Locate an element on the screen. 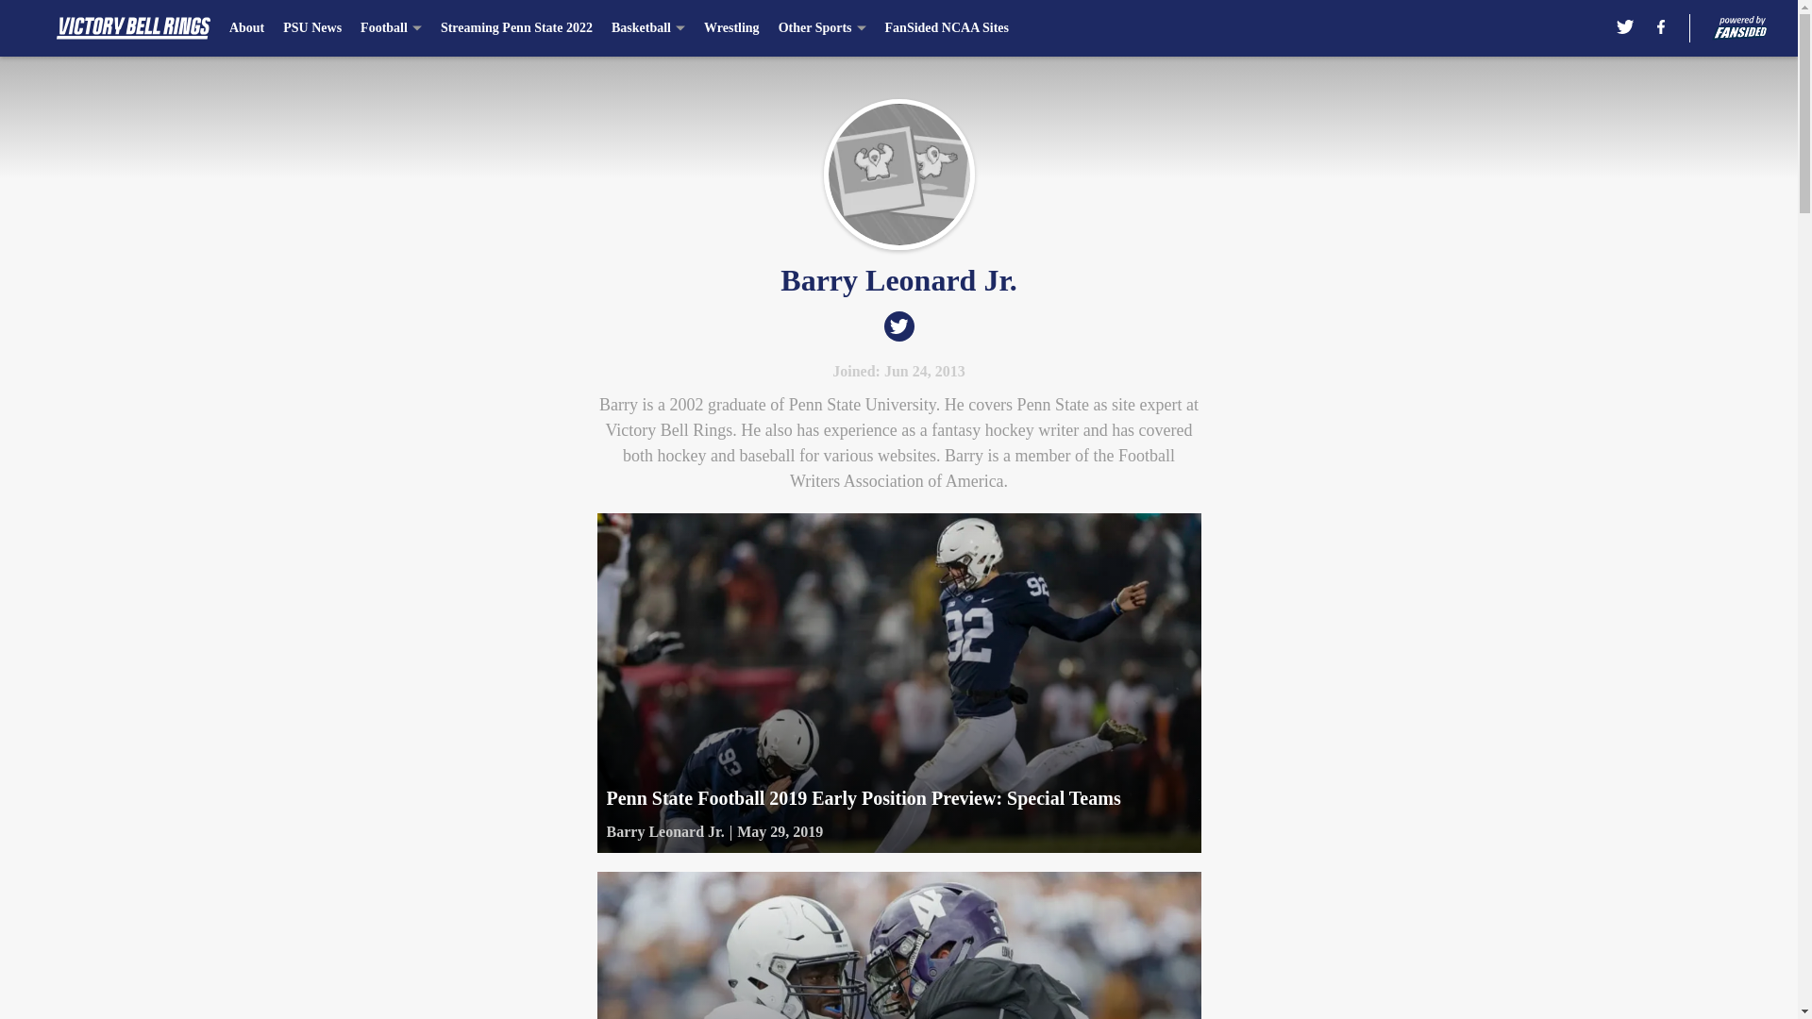  Barry Leonard Jr. is located at coordinates (664, 832).